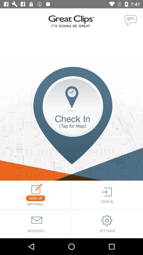 The height and width of the screenshot is (255, 143). I want to click on open map, so click(71, 124).